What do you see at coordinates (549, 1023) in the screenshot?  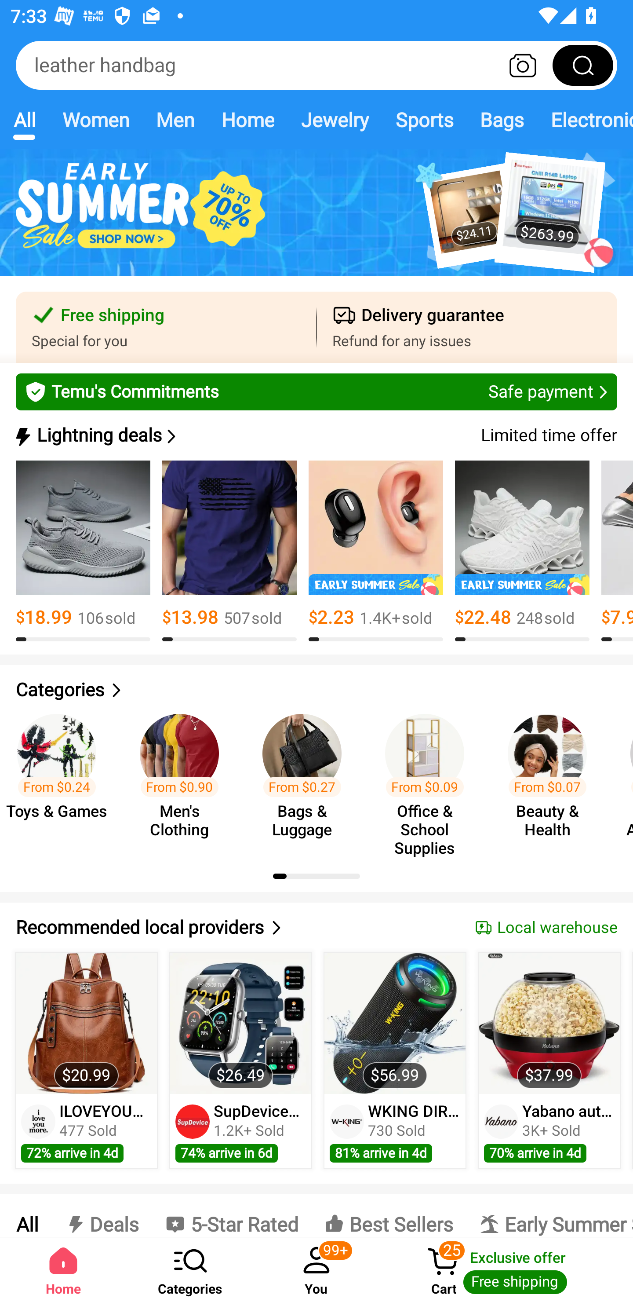 I see `$37.99` at bounding box center [549, 1023].